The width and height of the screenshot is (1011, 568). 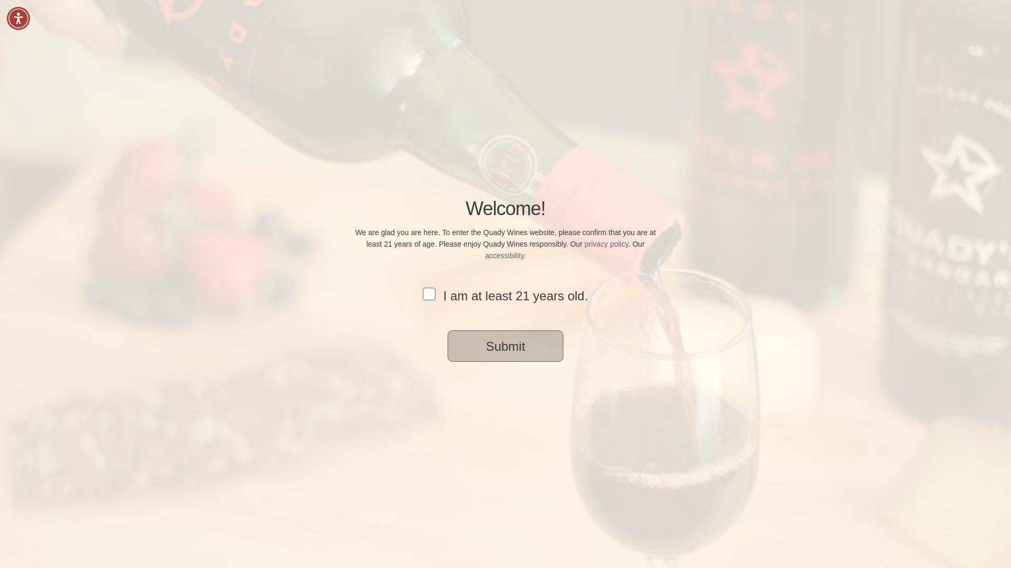 What do you see at coordinates (673, 19) in the screenshot?
I see `Your Account` at bounding box center [673, 19].